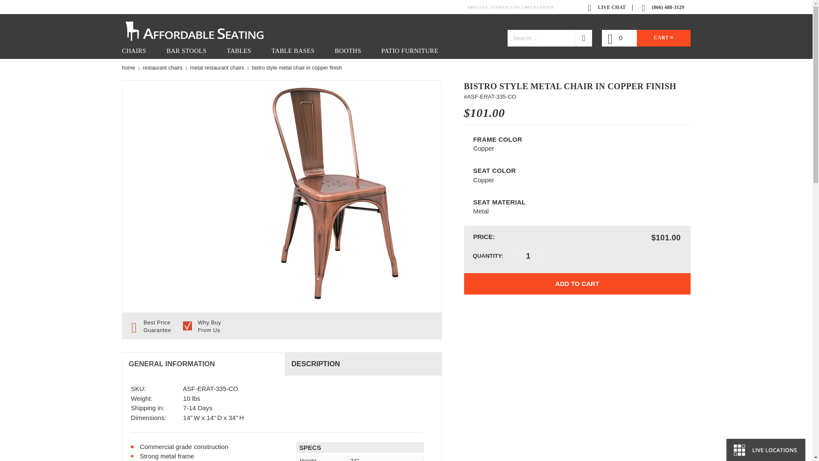 This screenshot has width=819, height=461. I want to click on CART, so click(664, 38).